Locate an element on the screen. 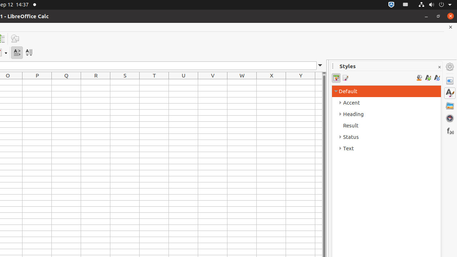 This screenshot has height=257, width=457. Gallery is located at coordinates (450, 106).